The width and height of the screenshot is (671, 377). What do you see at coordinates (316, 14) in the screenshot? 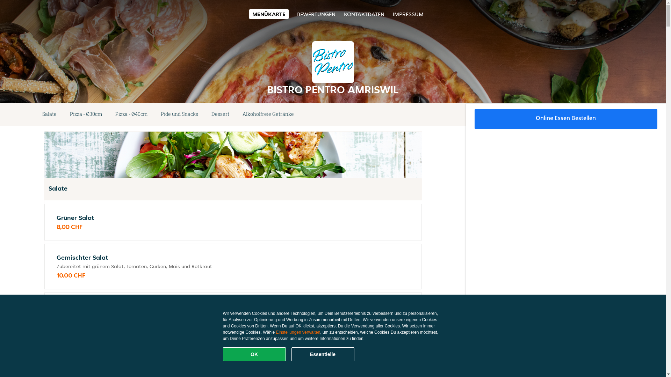
I see `BEWERTUNGEN` at bounding box center [316, 14].